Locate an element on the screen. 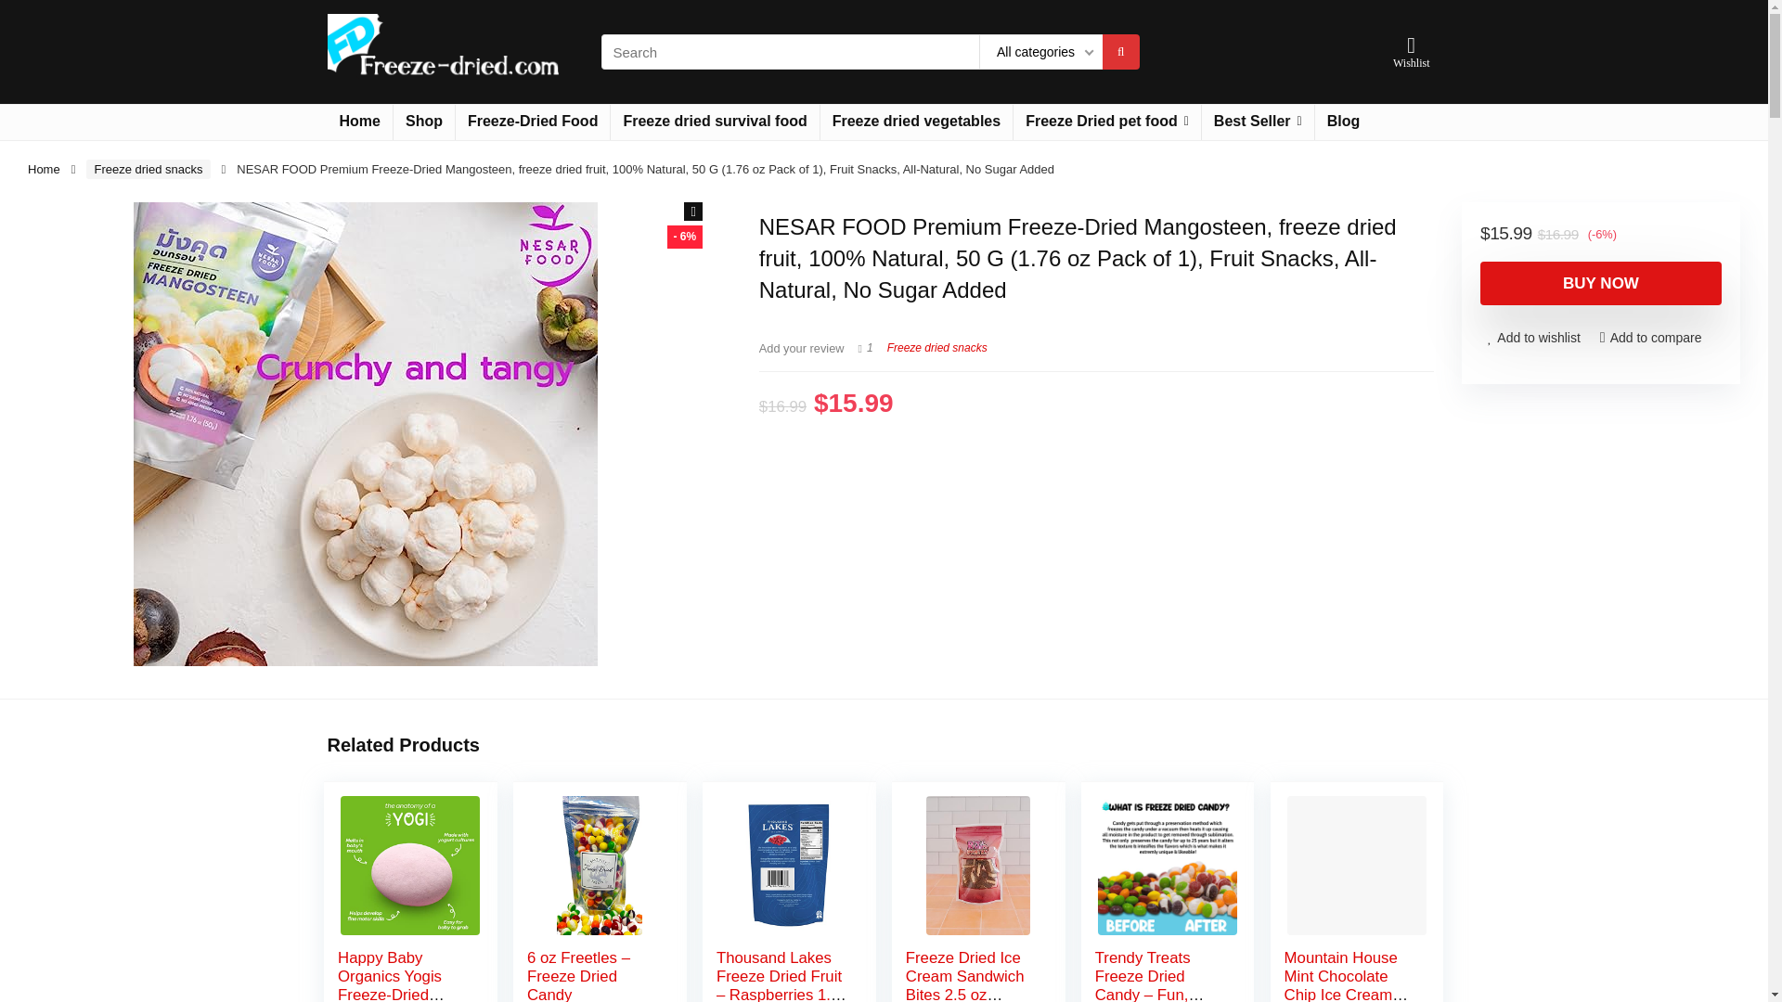 The image size is (1782, 1002). Home is located at coordinates (45, 169).